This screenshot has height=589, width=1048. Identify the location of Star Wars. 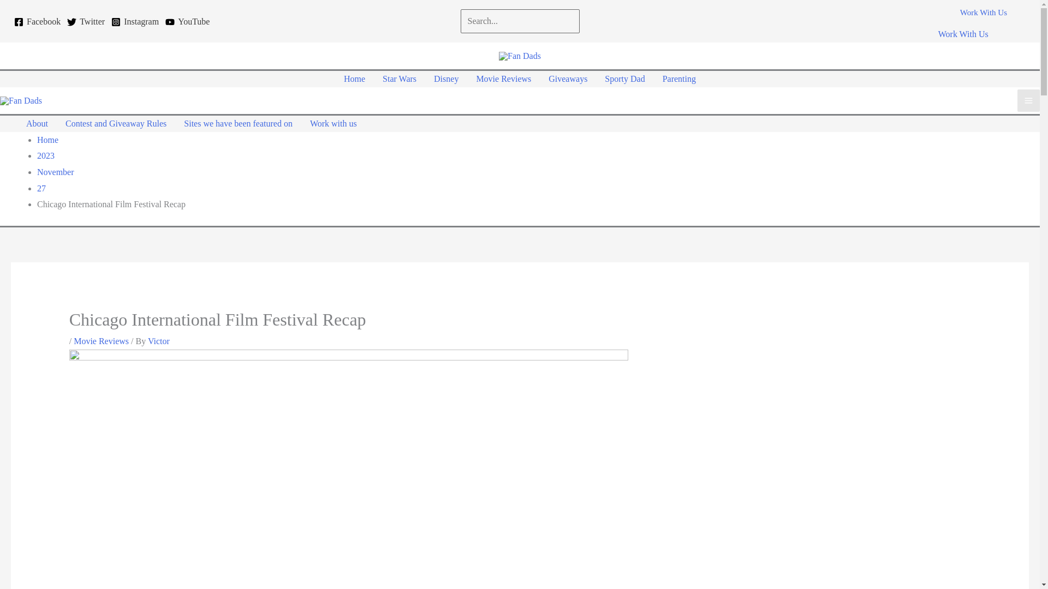
(400, 79).